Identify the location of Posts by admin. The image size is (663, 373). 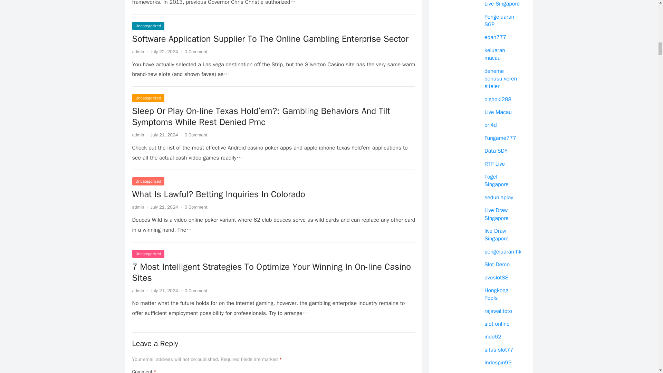
(138, 207).